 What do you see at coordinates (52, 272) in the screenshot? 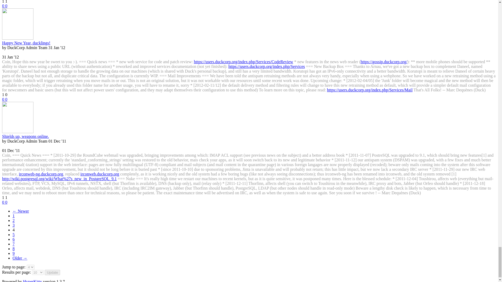
I see `Update` at bounding box center [52, 272].